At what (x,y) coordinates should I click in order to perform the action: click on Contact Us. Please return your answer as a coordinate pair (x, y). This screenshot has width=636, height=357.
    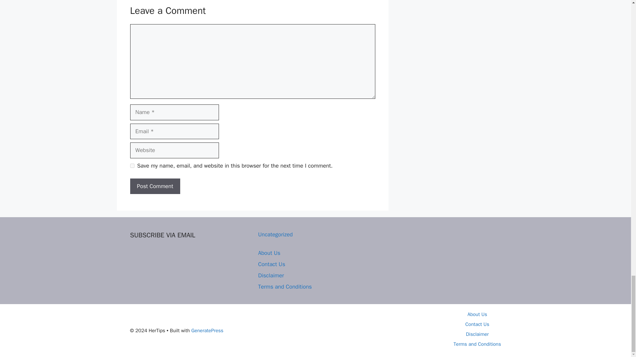
    Looking at the image, I should click on (272, 264).